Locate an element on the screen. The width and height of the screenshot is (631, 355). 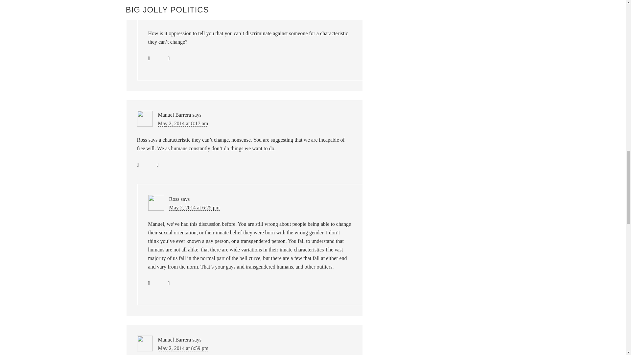
May 1, 2014 at 8:29 pm is located at coordinates (194, 17).